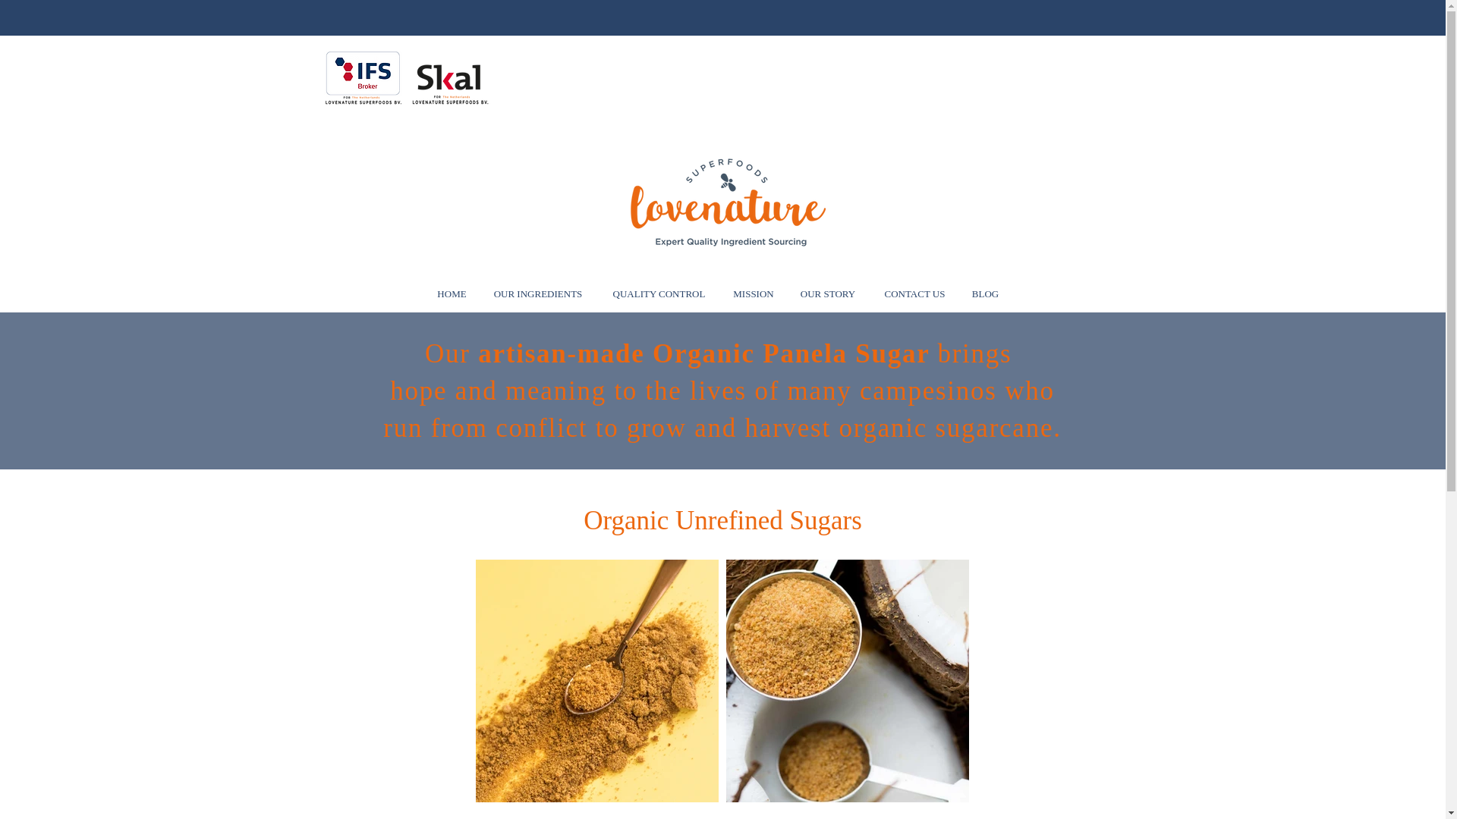 This screenshot has height=819, width=1457. Describe the element at coordinates (452, 294) in the screenshot. I see `HOME` at that location.